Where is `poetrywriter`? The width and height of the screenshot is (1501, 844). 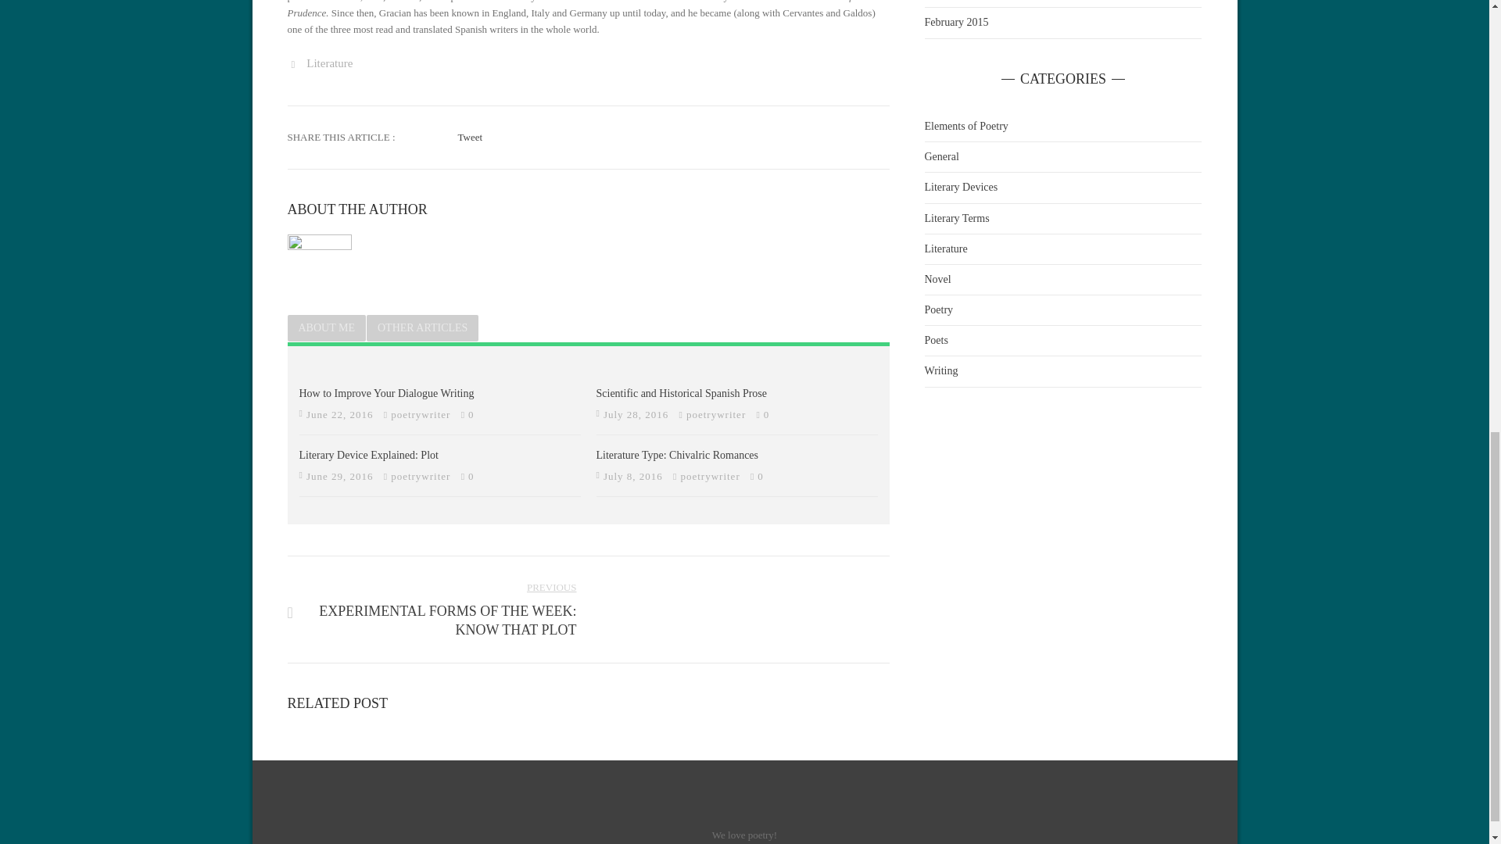 poetrywriter is located at coordinates (710, 475).